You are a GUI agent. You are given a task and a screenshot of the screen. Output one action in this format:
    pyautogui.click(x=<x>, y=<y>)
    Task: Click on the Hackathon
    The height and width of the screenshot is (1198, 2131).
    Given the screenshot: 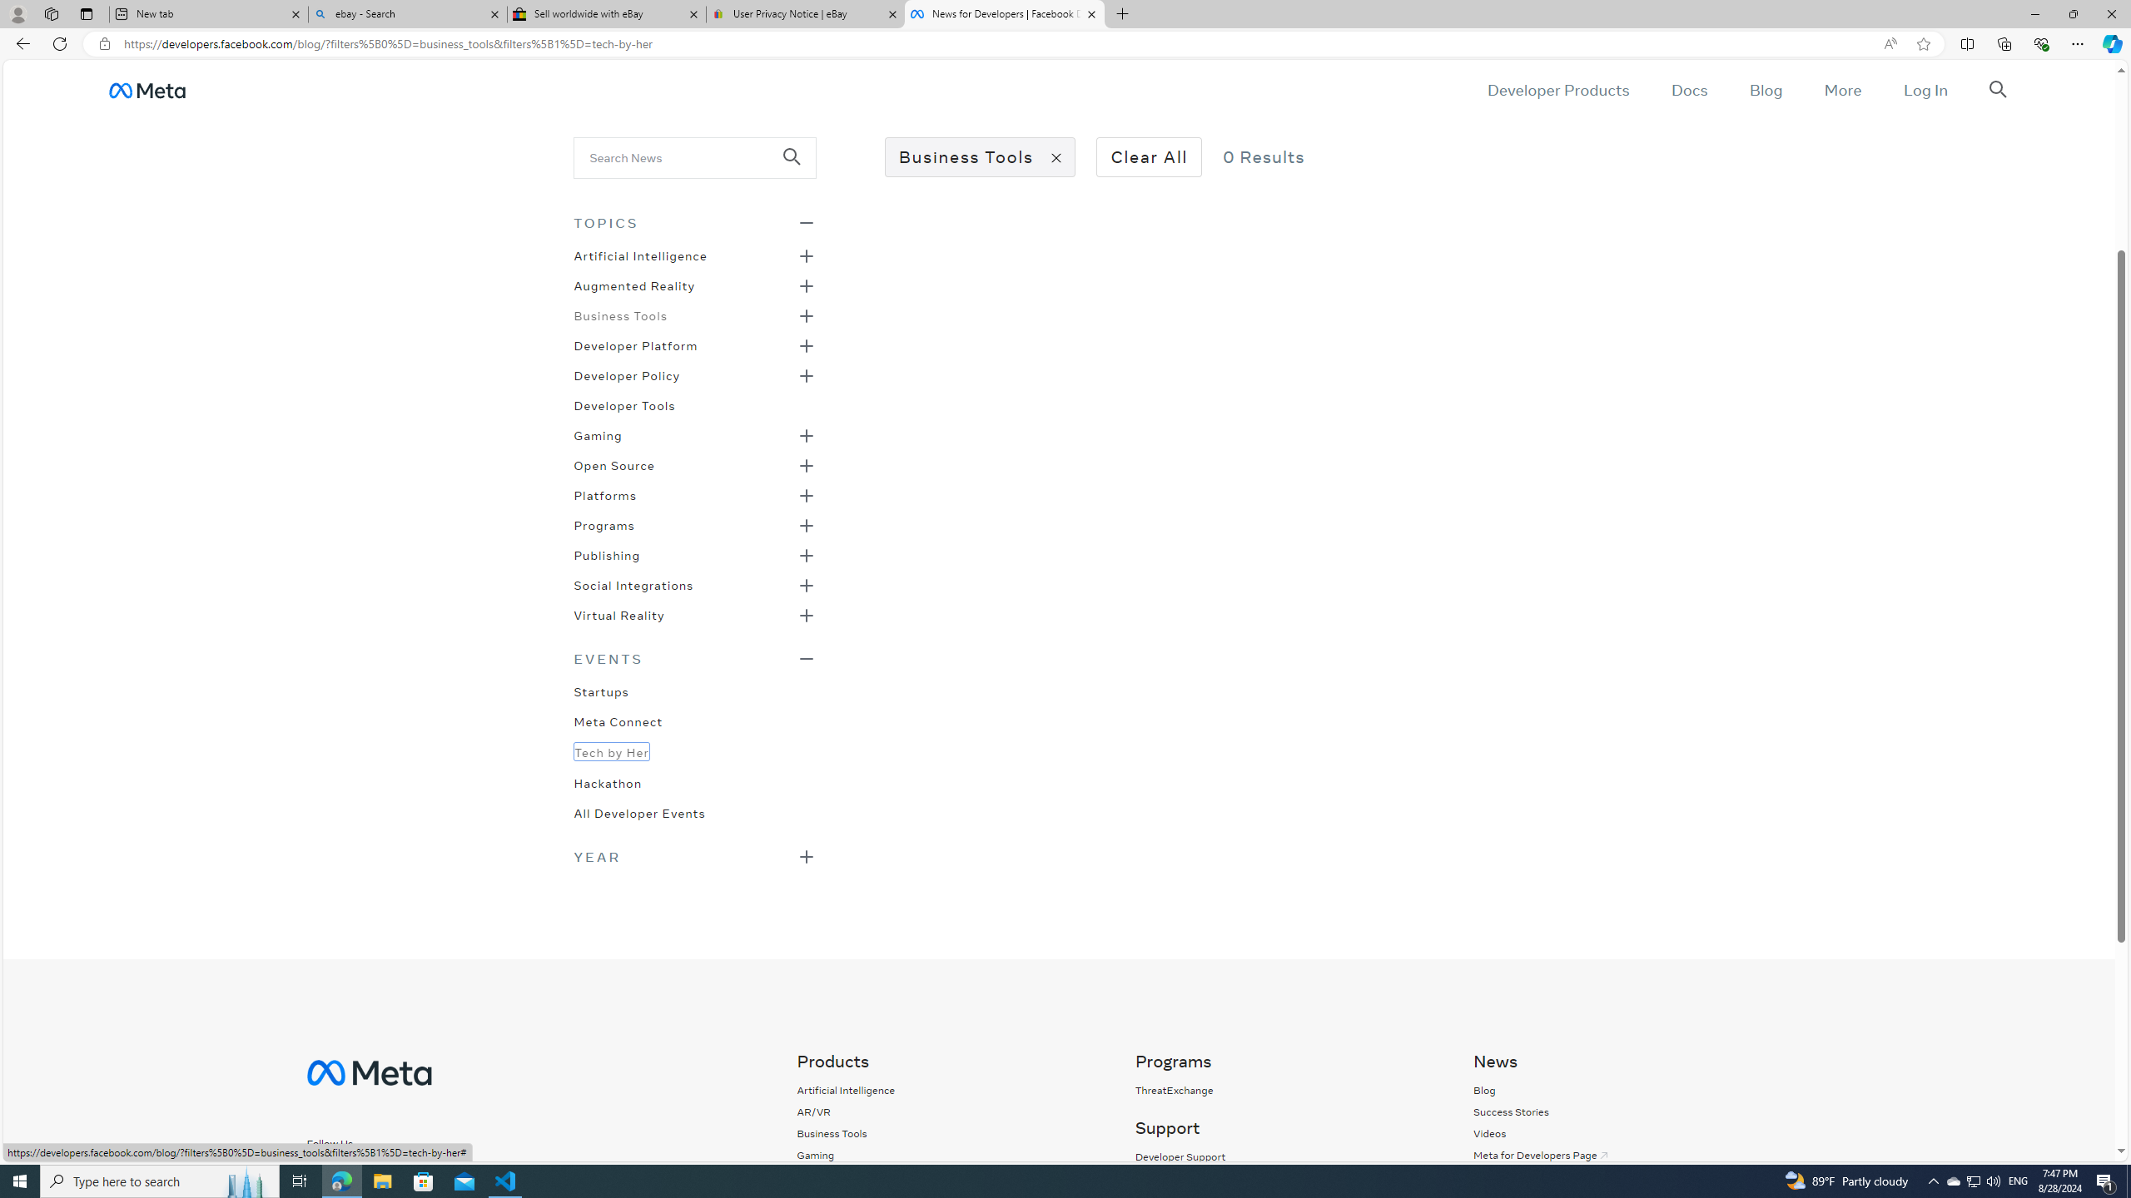 What is the action you would take?
    pyautogui.click(x=608, y=781)
    